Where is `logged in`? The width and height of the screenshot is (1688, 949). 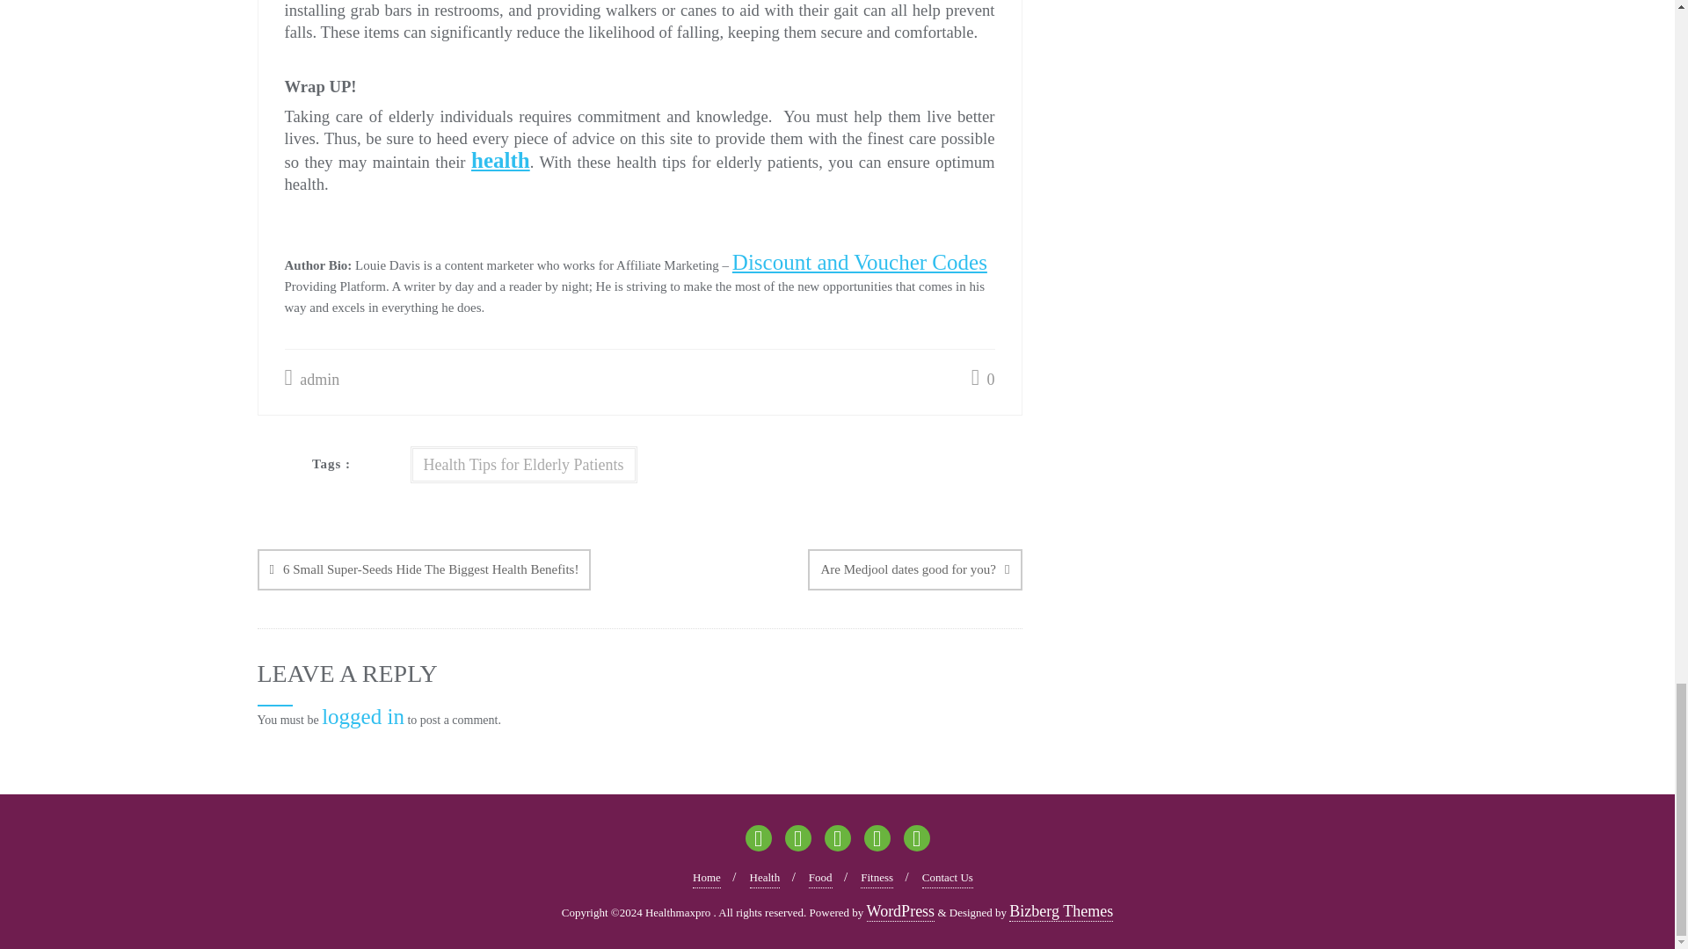
logged in is located at coordinates (363, 717).